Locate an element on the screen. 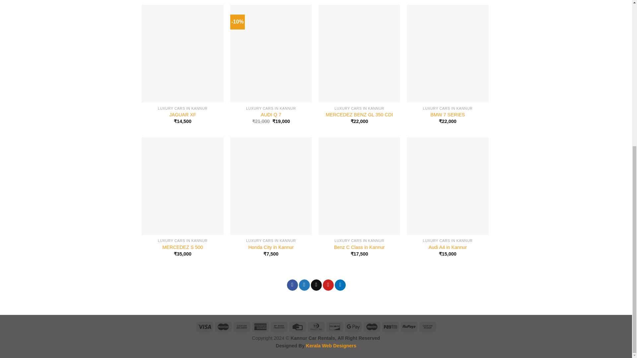 Image resolution: width=637 pixels, height=358 pixels. Share on Facebook is located at coordinates (293, 285).